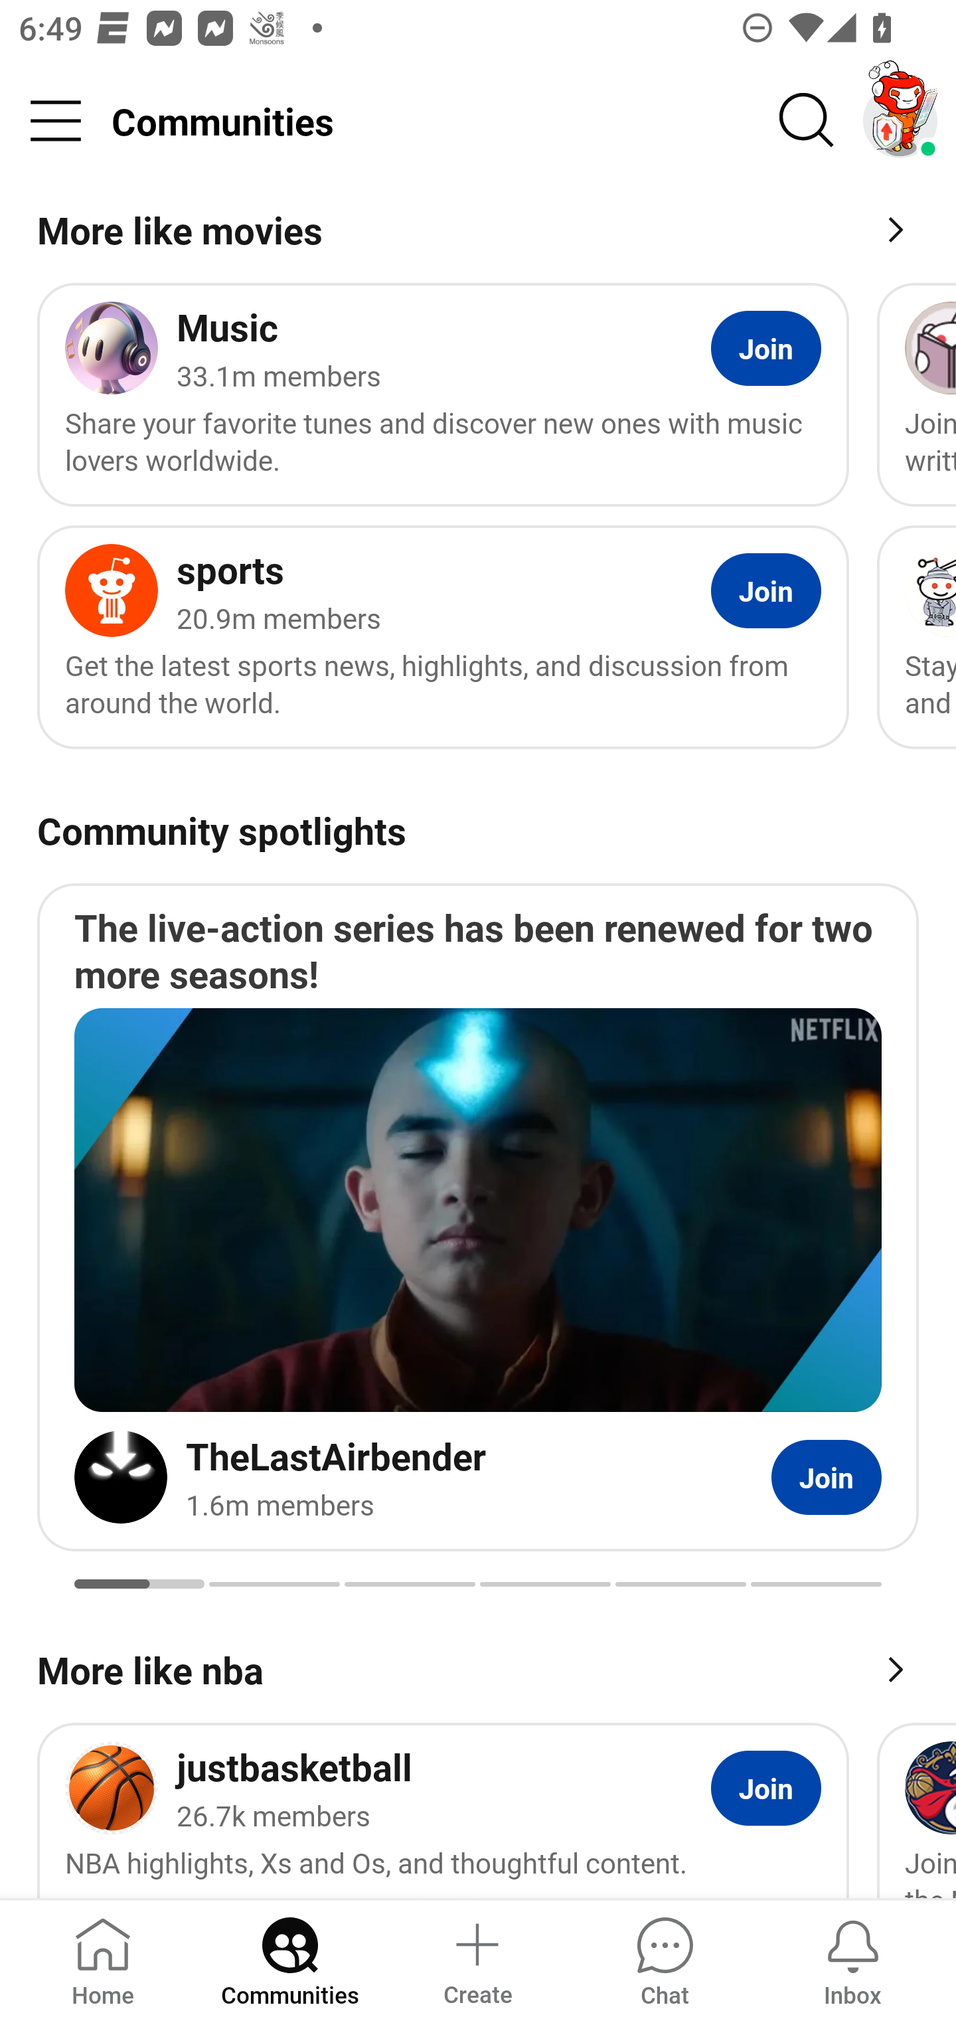 This screenshot has height=2019, width=956. I want to click on TestAppium002 account, so click(900, 121).